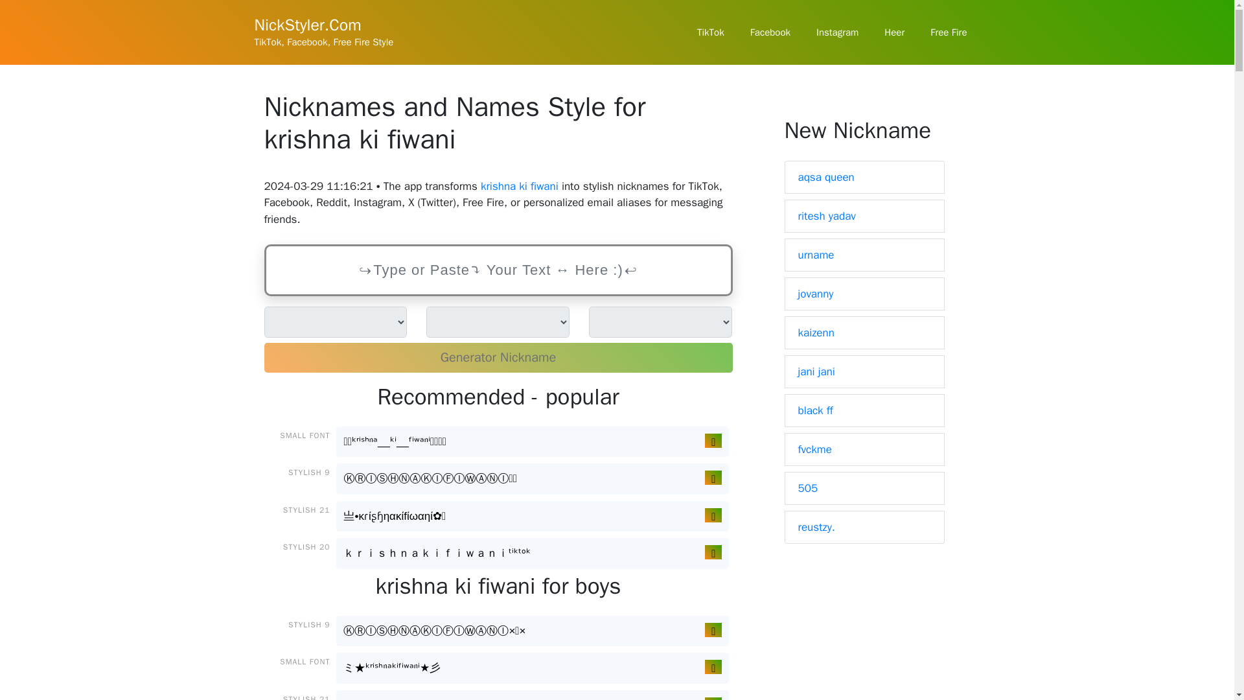  Describe the element at coordinates (770, 32) in the screenshot. I see `Facebook` at that location.